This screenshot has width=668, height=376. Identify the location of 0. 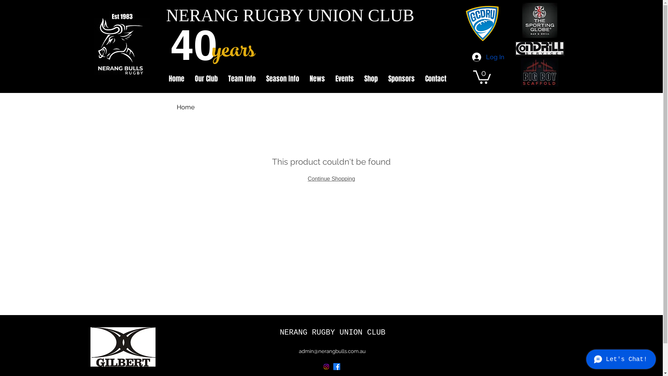
(482, 77).